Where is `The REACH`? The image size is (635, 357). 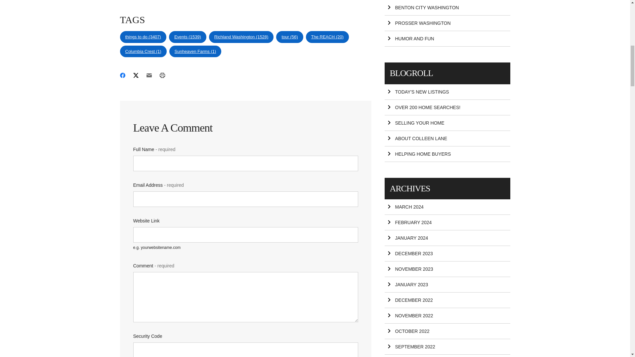
The REACH is located at coordinates (327, 37).